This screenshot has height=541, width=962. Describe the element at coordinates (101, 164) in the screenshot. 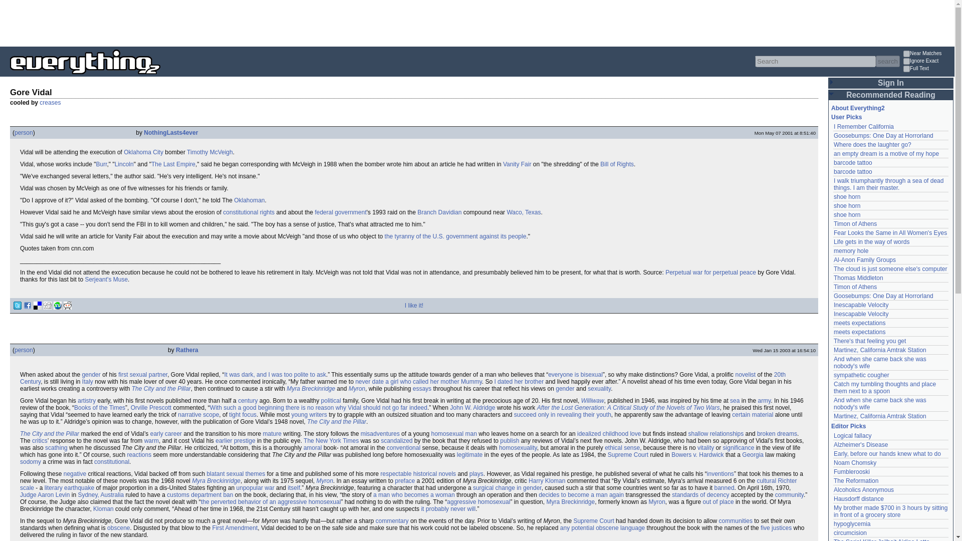

I see `Burr` at that location.